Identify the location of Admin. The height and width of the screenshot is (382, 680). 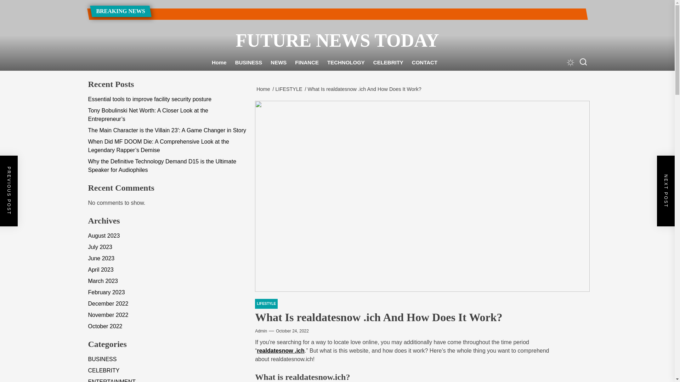
(261, 331).